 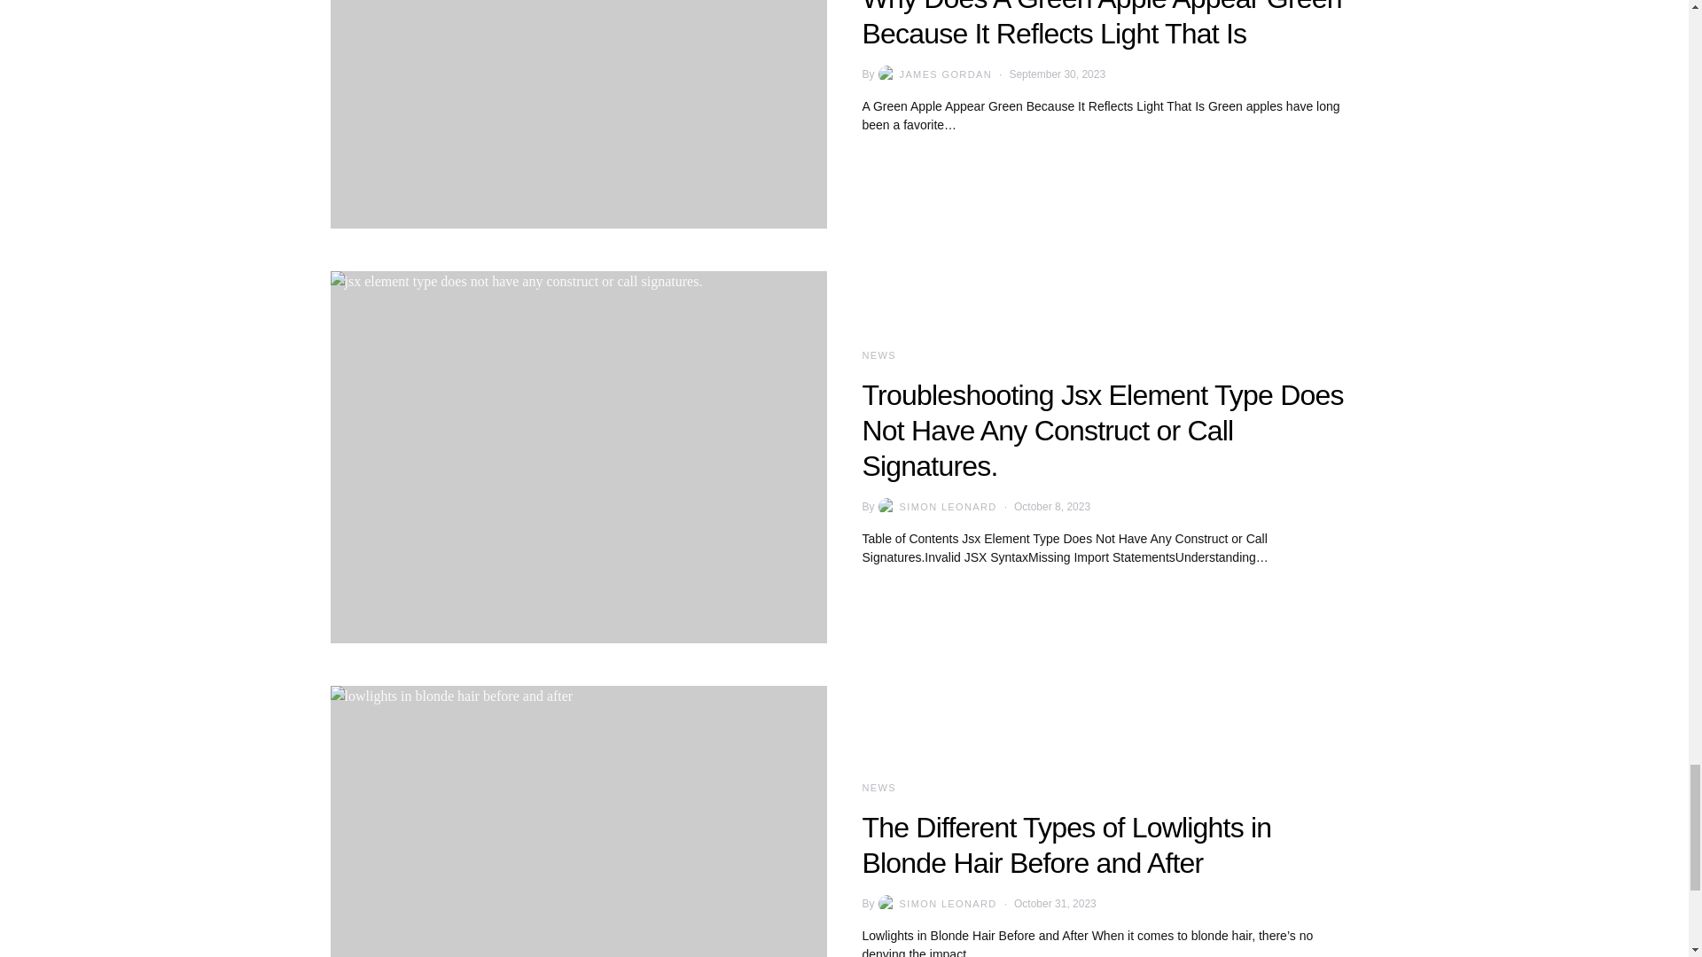 What do you see at coordinates (933, 74) in the screenshot?
I see `View all posts by James Gordan` at bounding box center [933, 74].